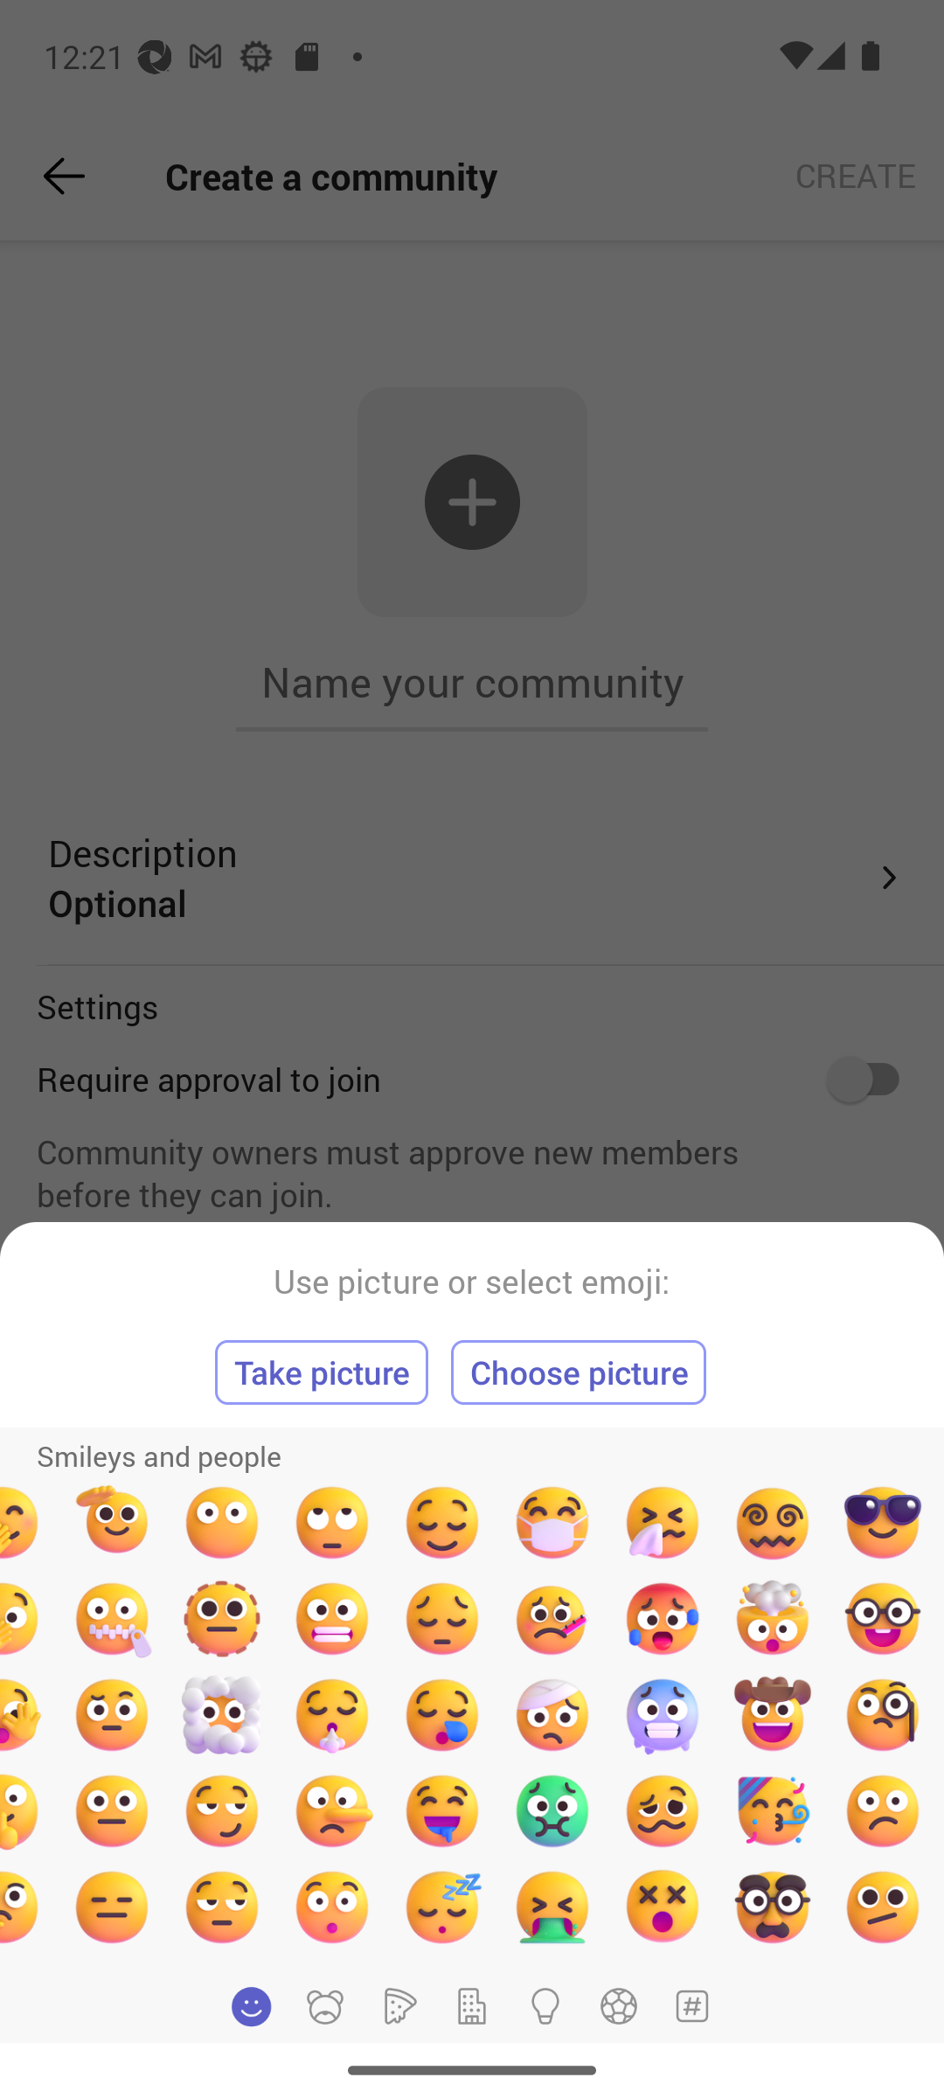  Describe the element at coordinates (442, 1810) in the screenshot. I see `Drooling face emoji` at that location.